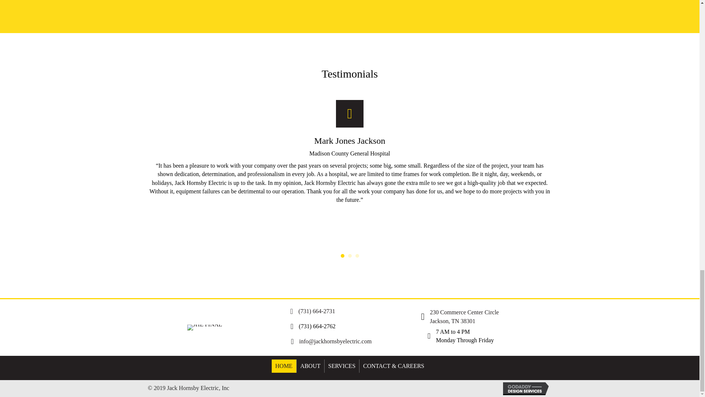  I want to click on ABOUT, so click(311, 366).